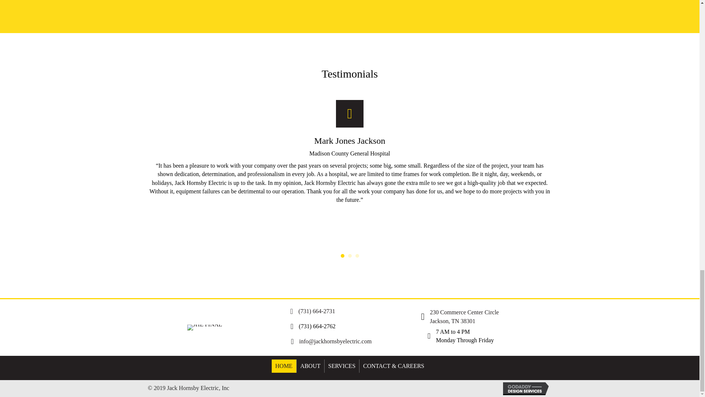  I want to click on ABOUT, so click(311, 366).